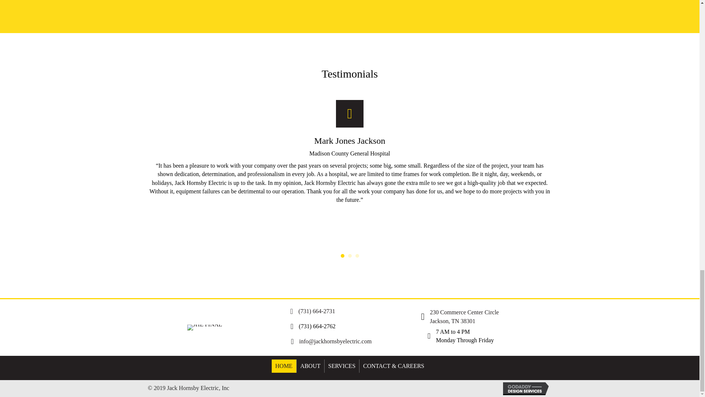  I want to click on ABOUT, so click(311, 366).